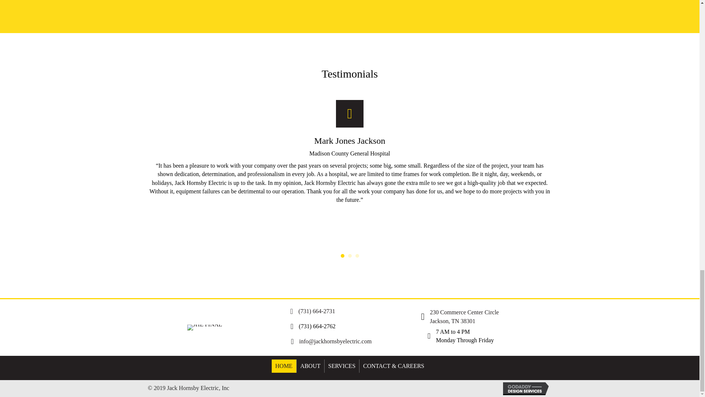  I want to click on ABOUT, so click(311, 366).